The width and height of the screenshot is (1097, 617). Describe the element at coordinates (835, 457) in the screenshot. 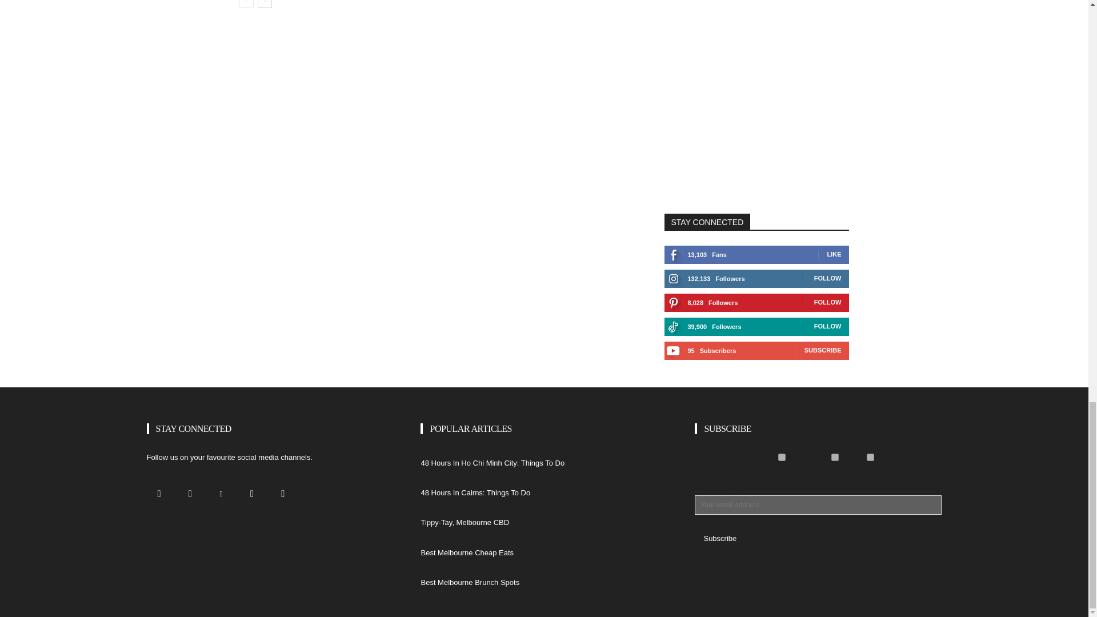

I see `aa99556239` at that location.